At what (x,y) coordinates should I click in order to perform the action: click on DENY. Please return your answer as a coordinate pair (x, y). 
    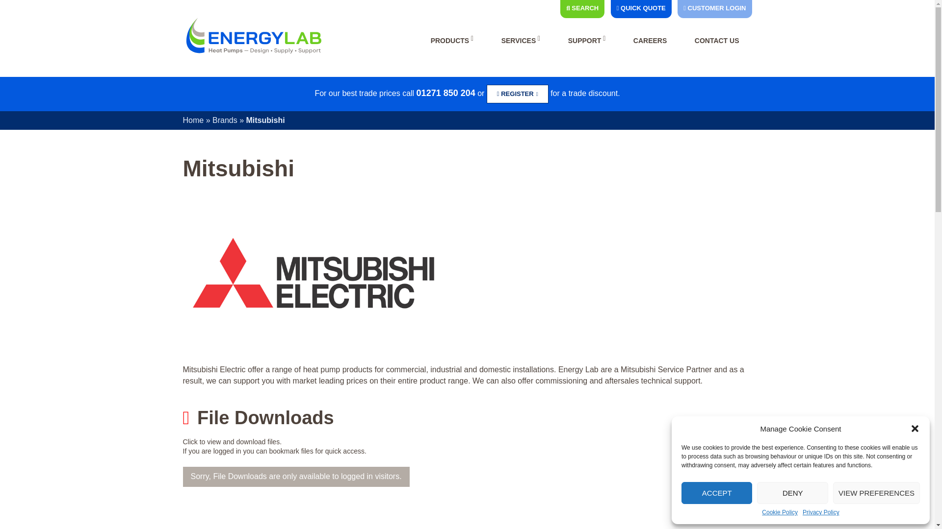
    Looking at the image, I should click on (792, 493).